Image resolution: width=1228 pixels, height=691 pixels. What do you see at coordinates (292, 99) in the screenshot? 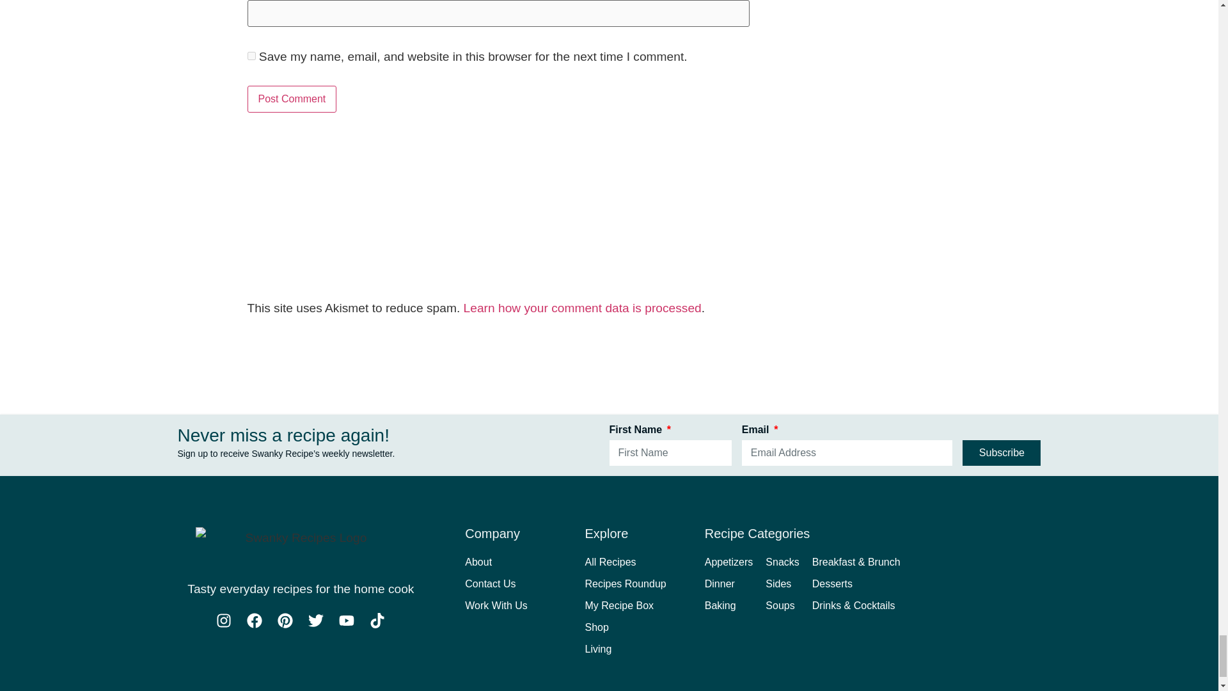
I see `Post Comment` at bounding box center [292, 99].